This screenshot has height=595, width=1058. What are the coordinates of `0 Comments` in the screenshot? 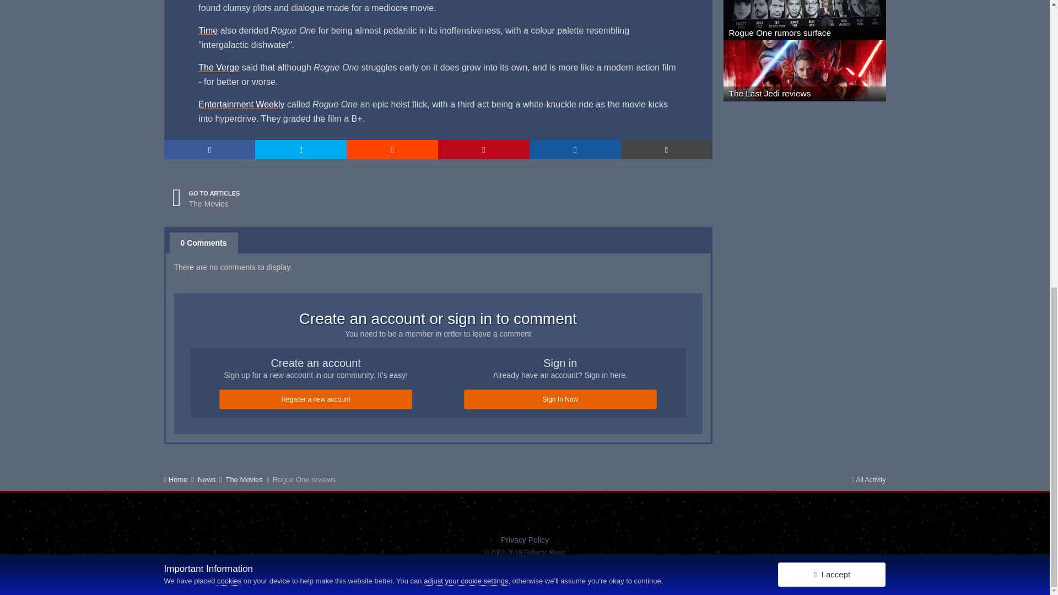 It's located at (204, 243).